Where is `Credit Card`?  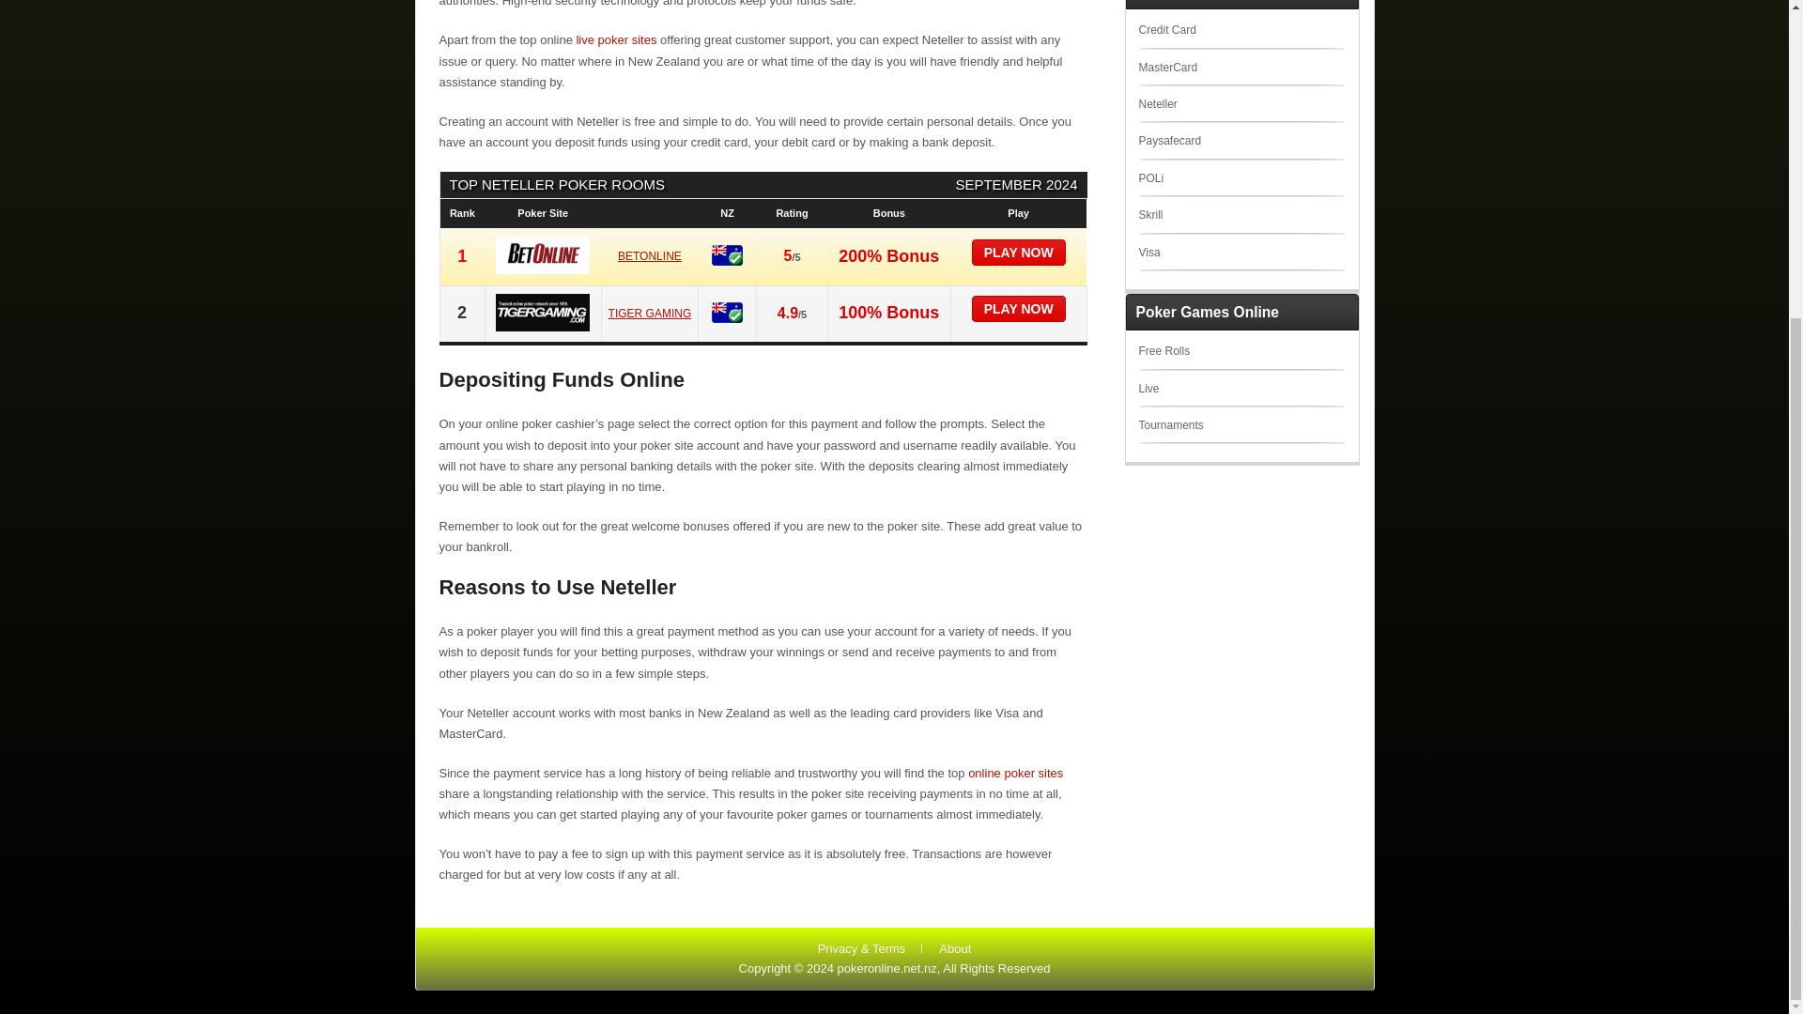 Credit Card is located at coordinates (1166, 29).